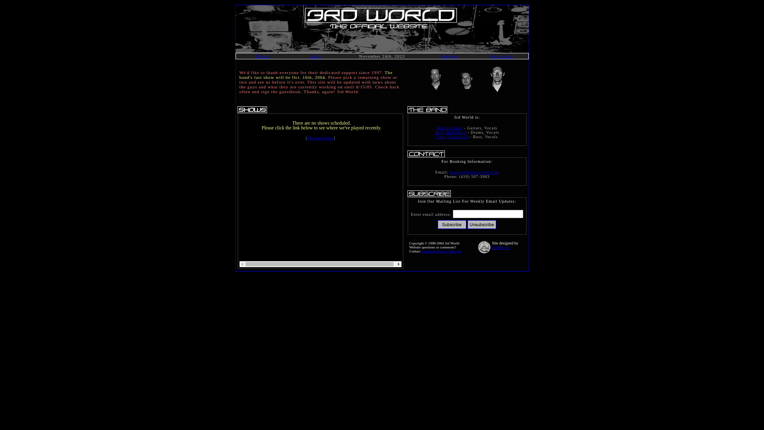 The height and width of the screenshot is (430, 764). Describe the element at coordinates (315, 56) in the screenshot. I see `Links` at that location.